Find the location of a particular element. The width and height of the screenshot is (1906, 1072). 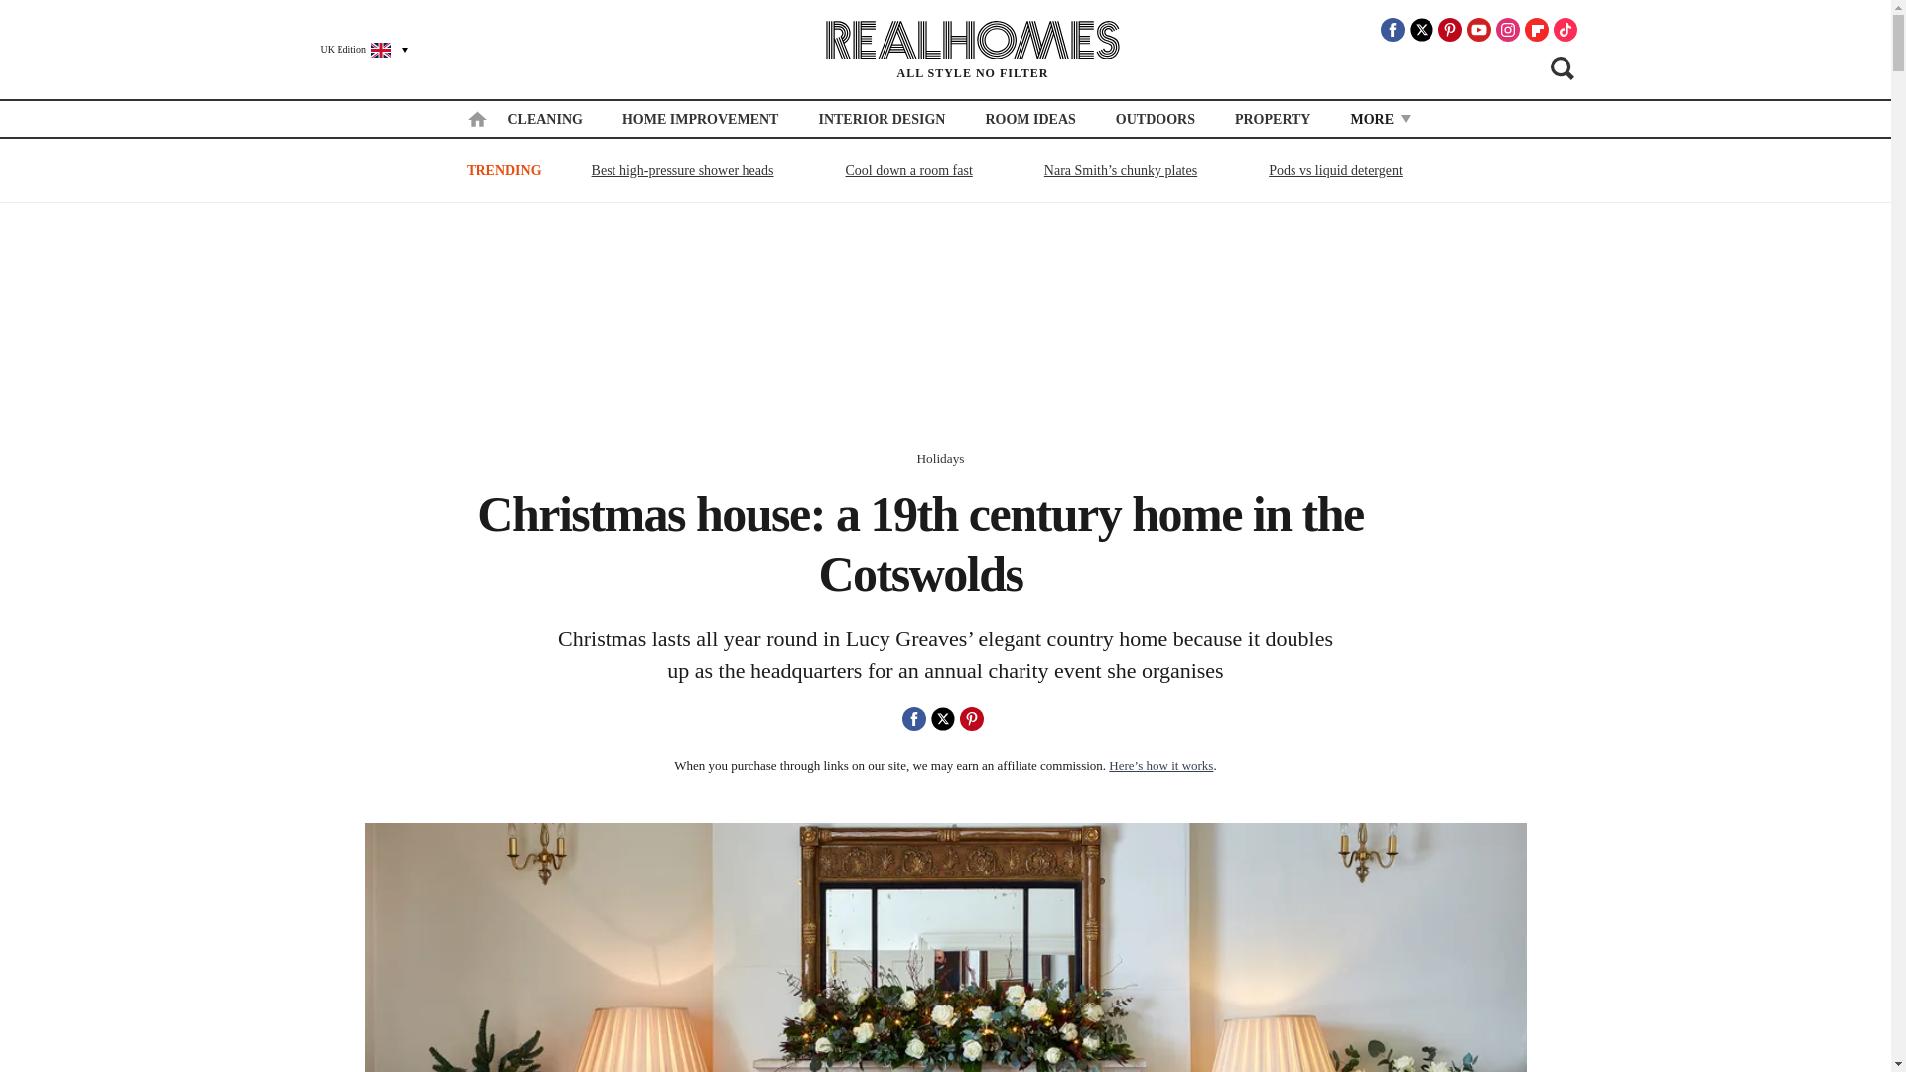

Advertisement is located at coordinates (946, 328).